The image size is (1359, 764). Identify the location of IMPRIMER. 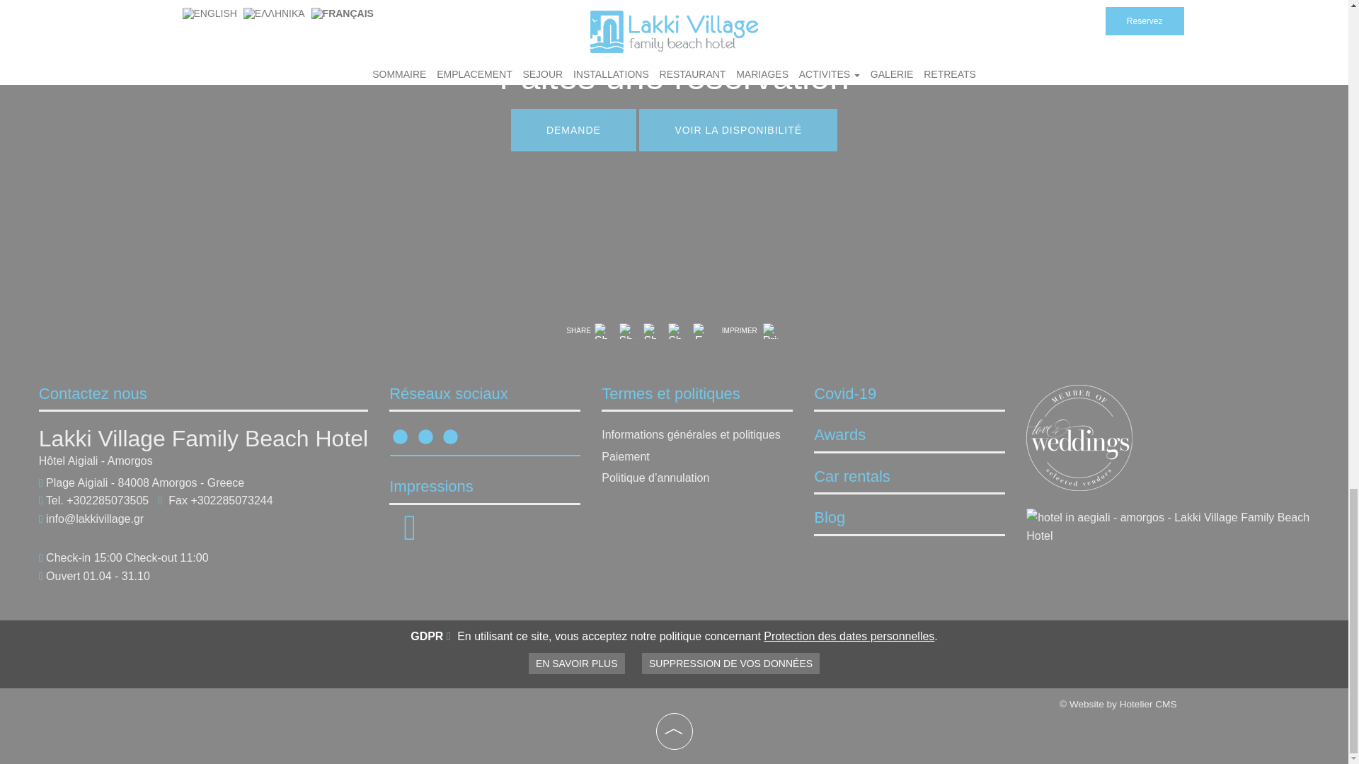
(752, 331).